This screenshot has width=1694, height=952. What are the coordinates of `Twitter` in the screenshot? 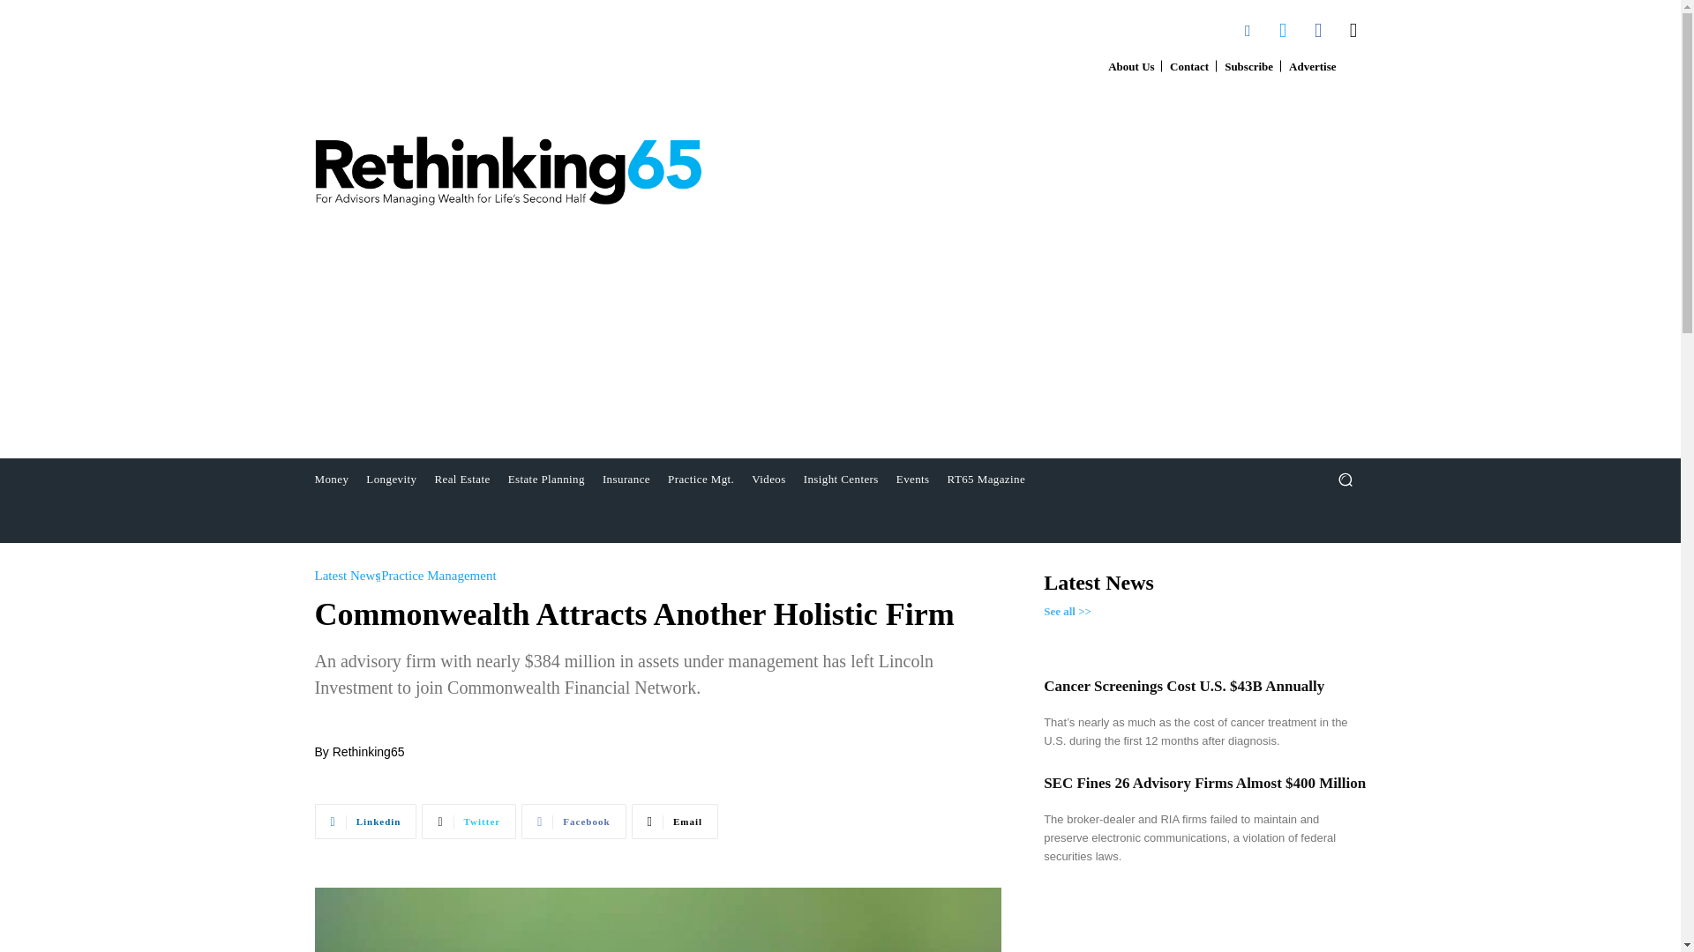 It's located at (1282, 30).